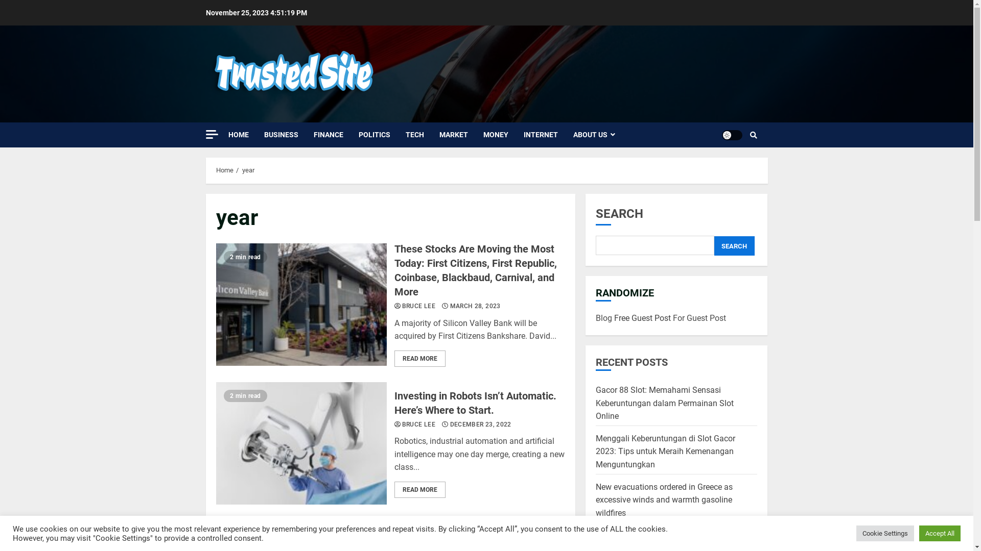  I want to click on Cookie Settings, so click(885, 534).